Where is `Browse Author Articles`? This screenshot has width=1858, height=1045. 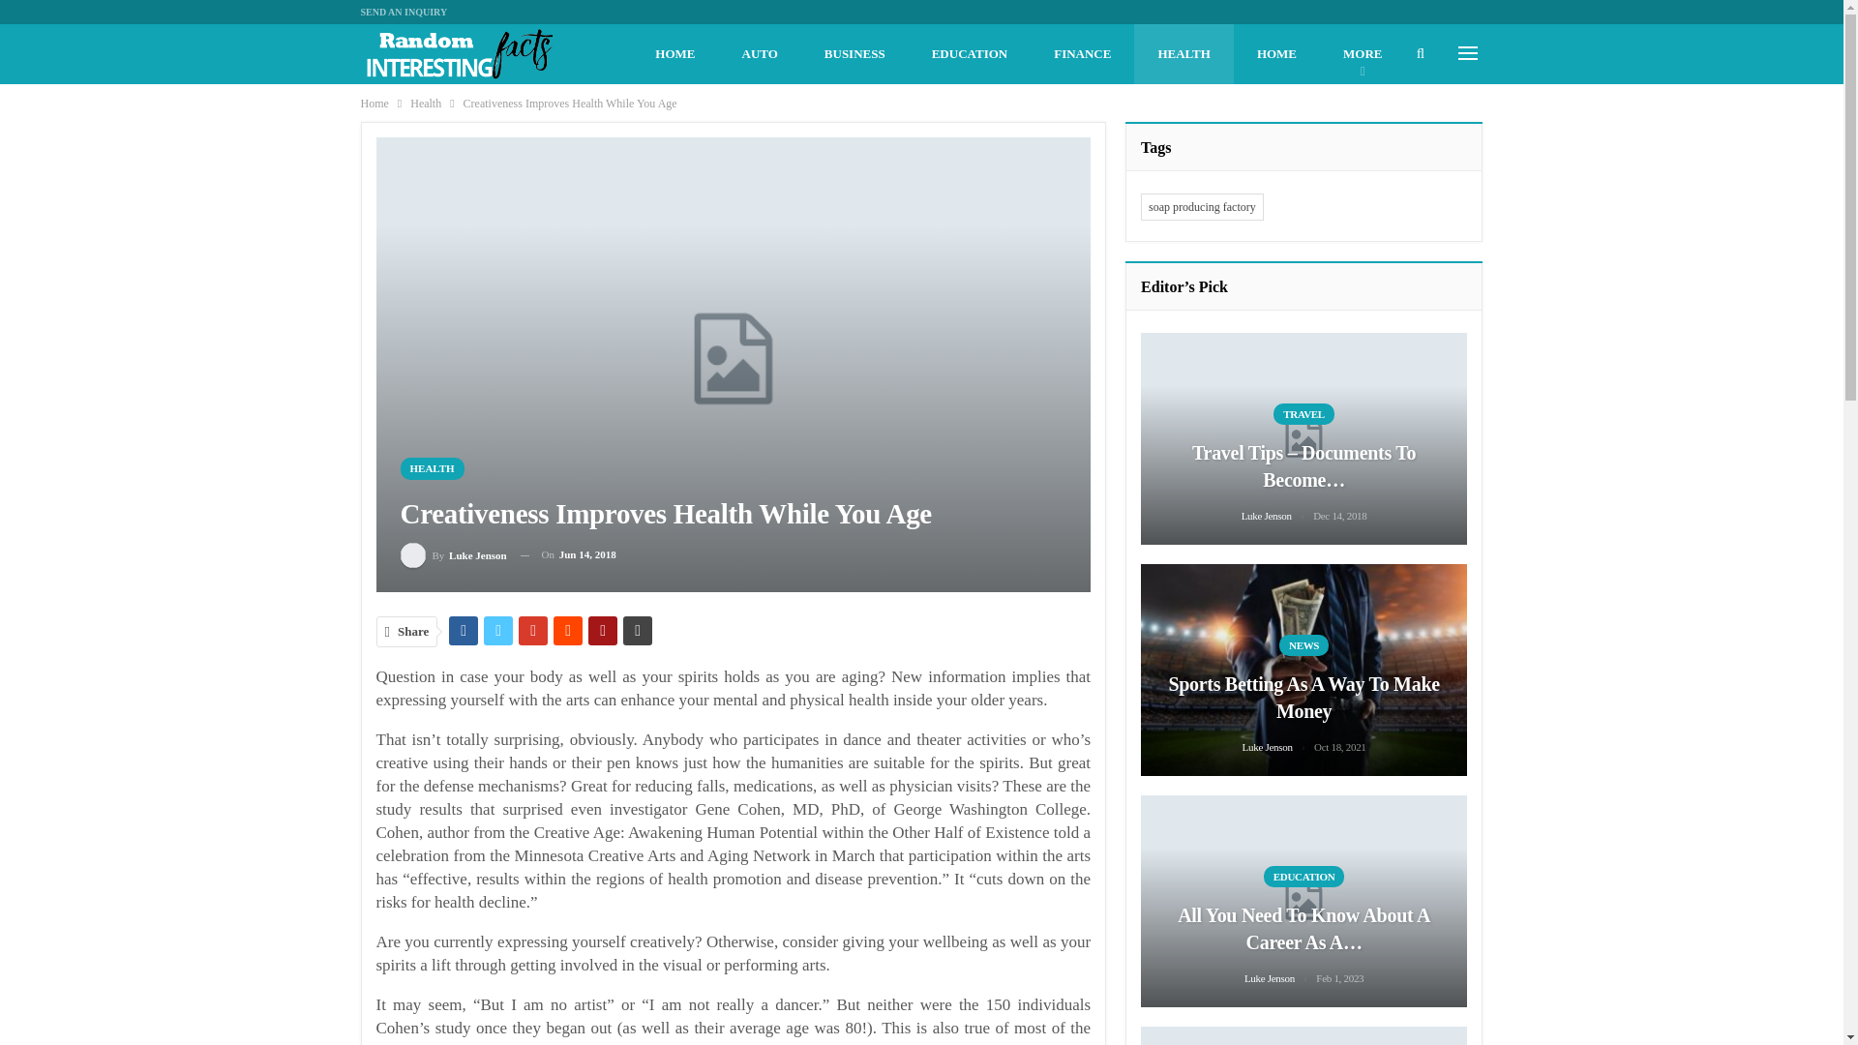
Browse Author Articles is located at coordinates (454, 555).